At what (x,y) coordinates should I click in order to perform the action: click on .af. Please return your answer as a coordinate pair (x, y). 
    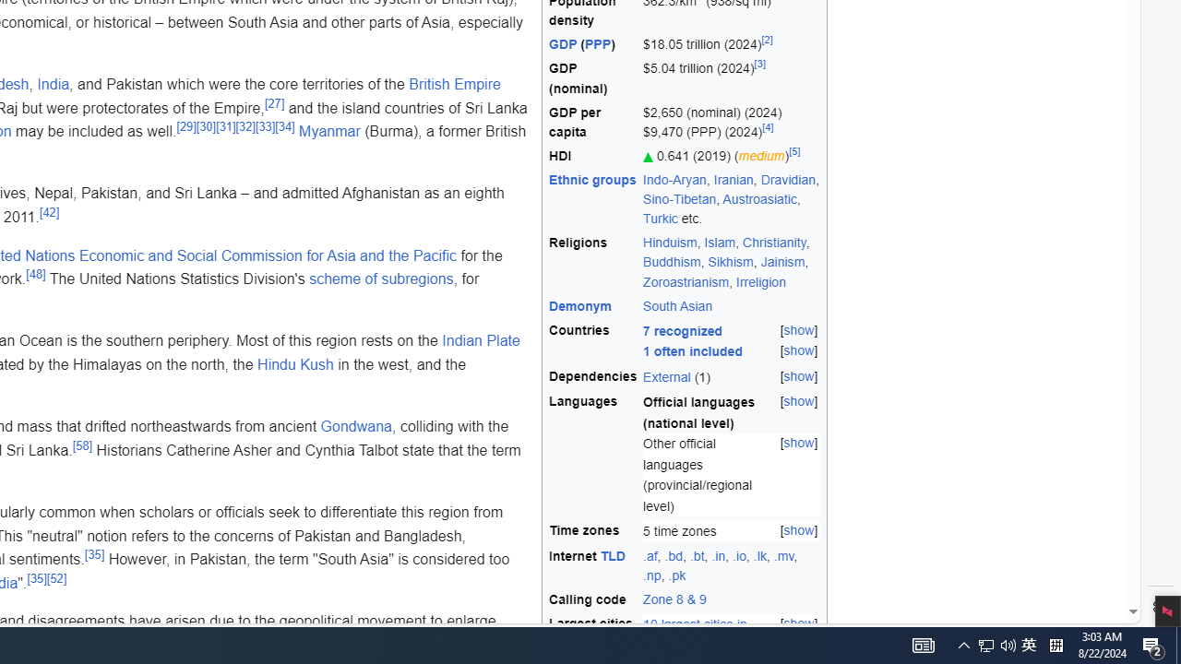
    Looking at the image, I should click on (650, 555).